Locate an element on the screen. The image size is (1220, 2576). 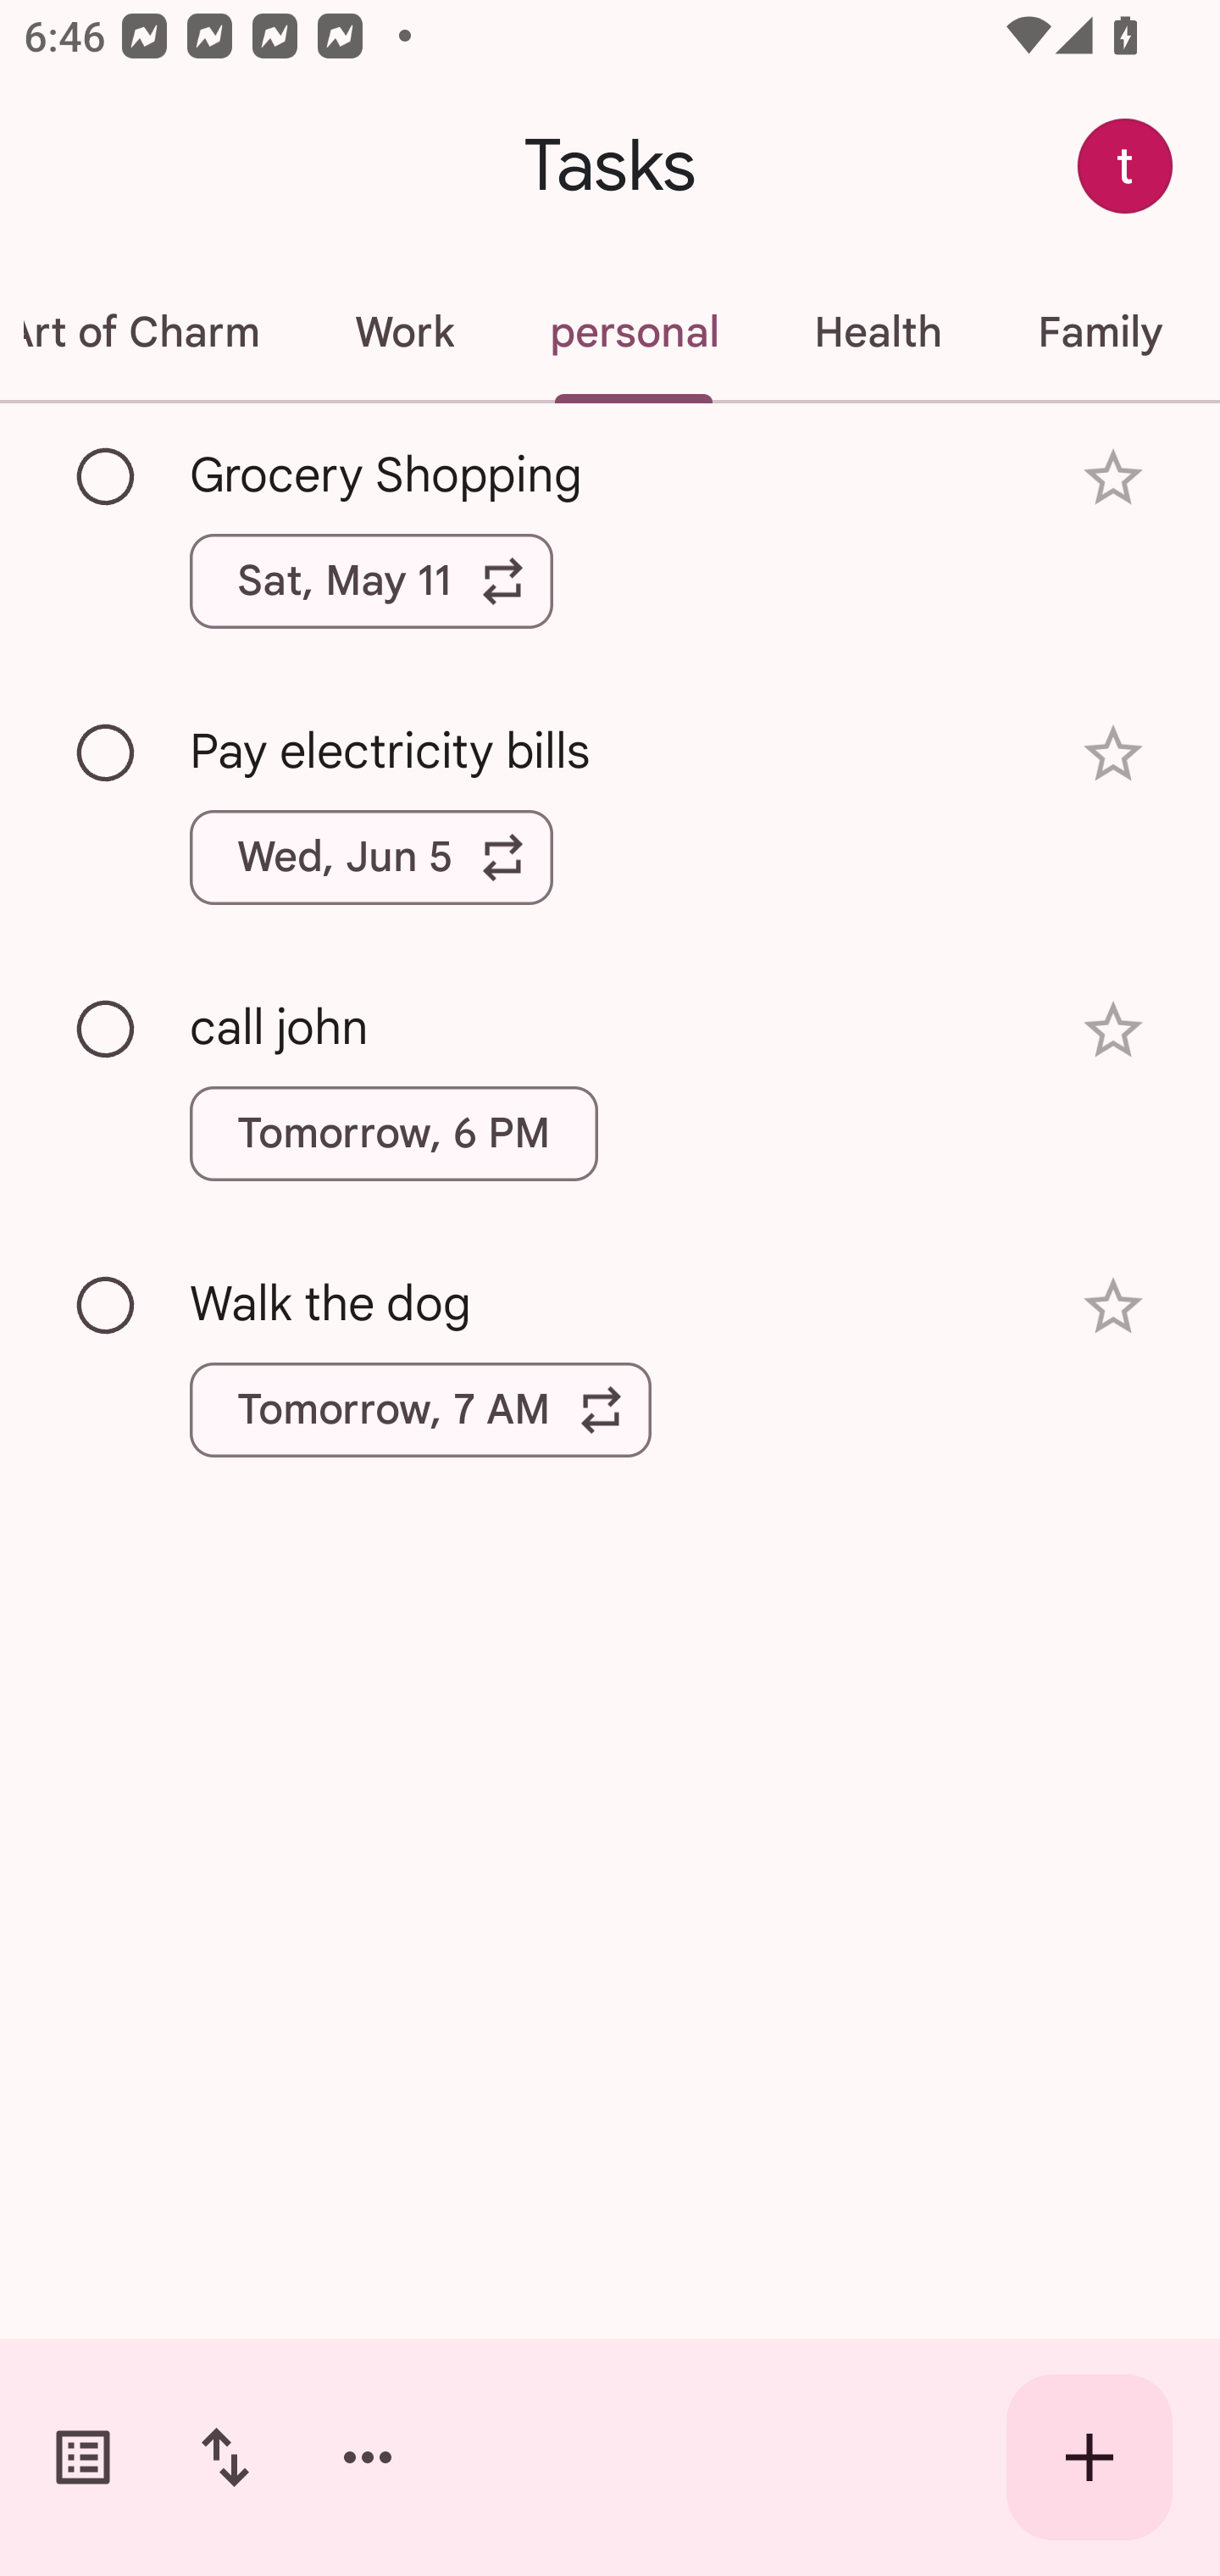
Family is located at coordinates (1100, 332).